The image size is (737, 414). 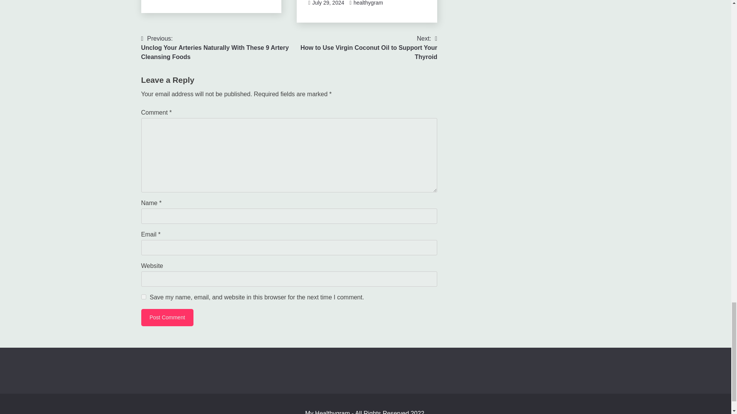 What do you see at coordinates (328, 3) in the screenshot?
I see `yes` at bounding box center [328, 3].